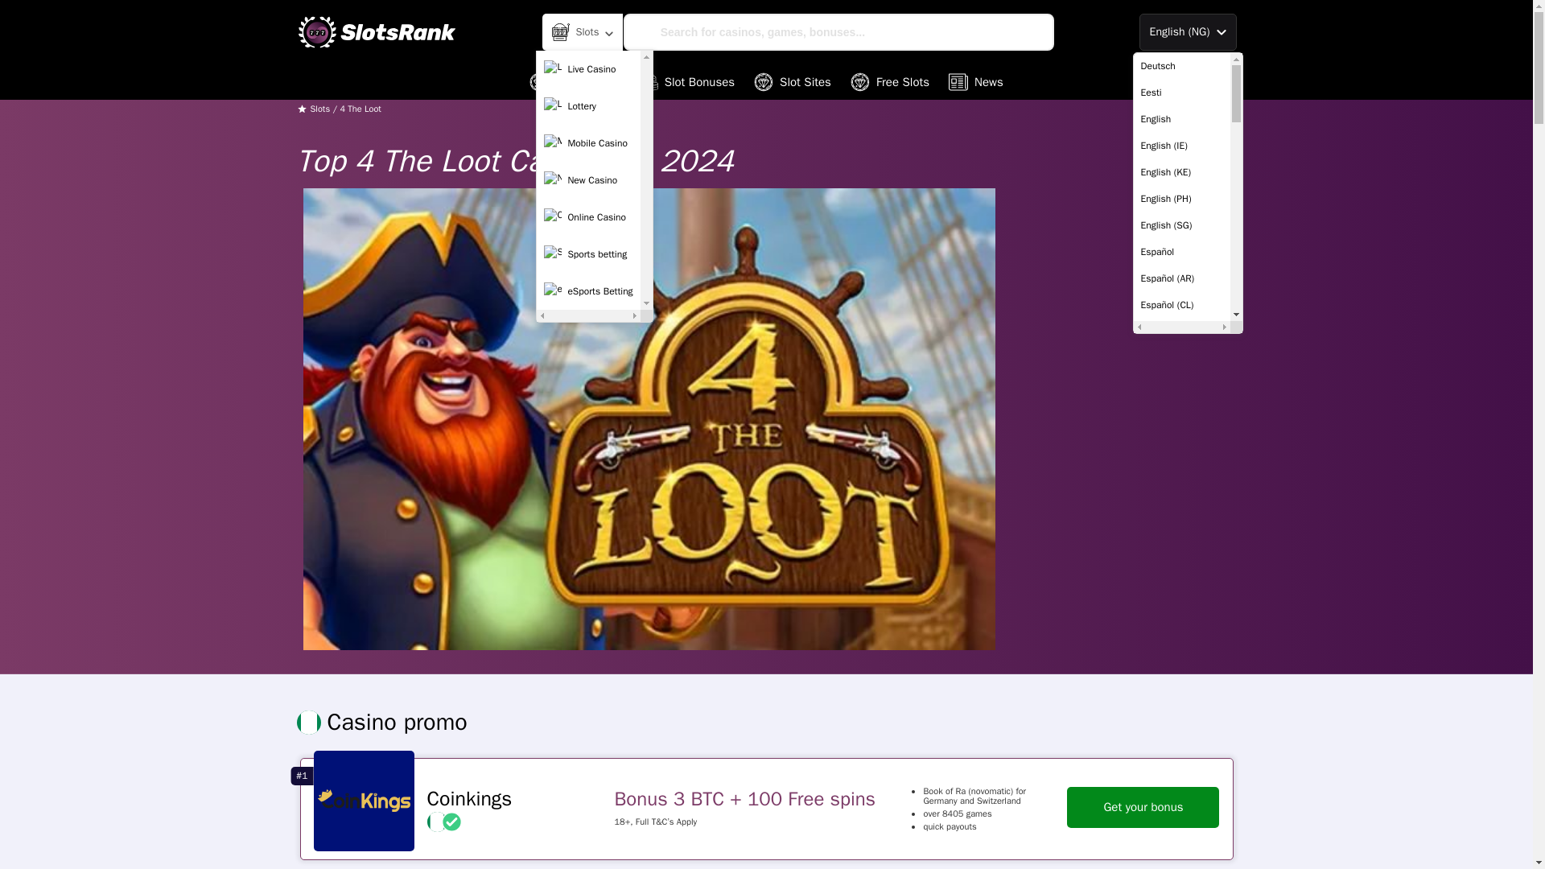 Image resolution: width=1545 pixels, height=869 pixels. What do you see at coordinates (587, 106) in the screenshot?
I see `Lottery` at bounding box center [587, 106].